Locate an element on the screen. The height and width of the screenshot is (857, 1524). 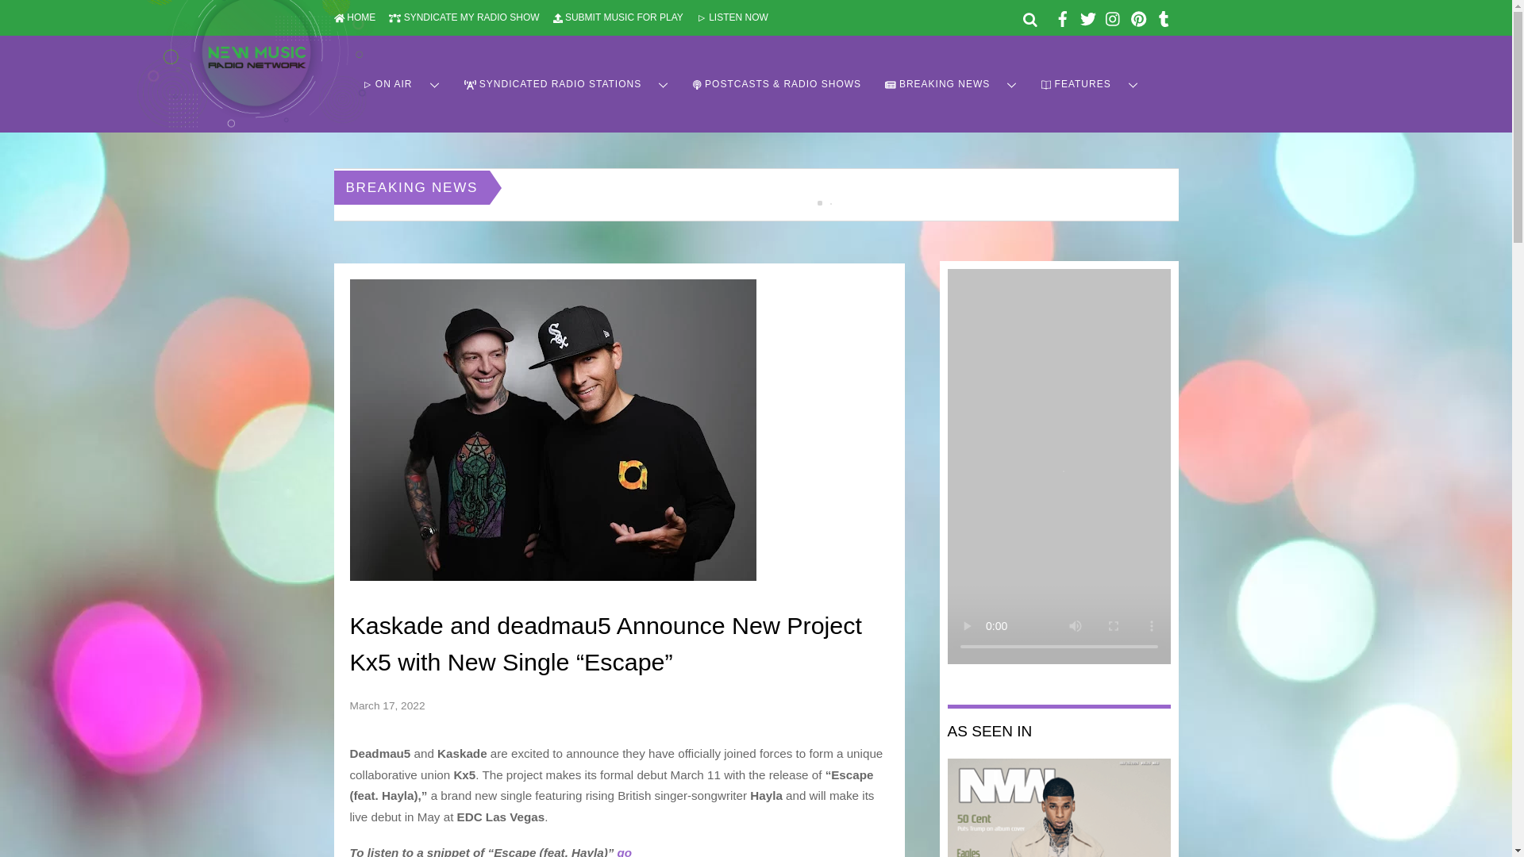
HOME is located at coordinates (354, 17).